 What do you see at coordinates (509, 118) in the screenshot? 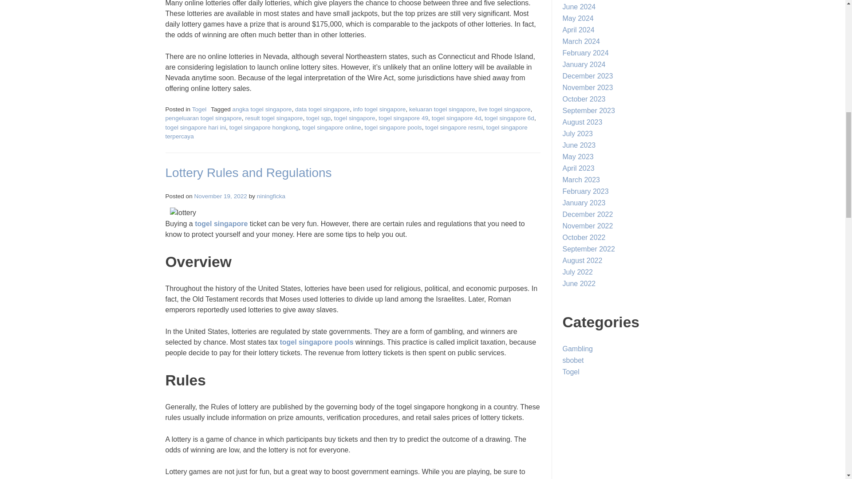
I see `togel singapore 6d` at bounding box center [509, 118].